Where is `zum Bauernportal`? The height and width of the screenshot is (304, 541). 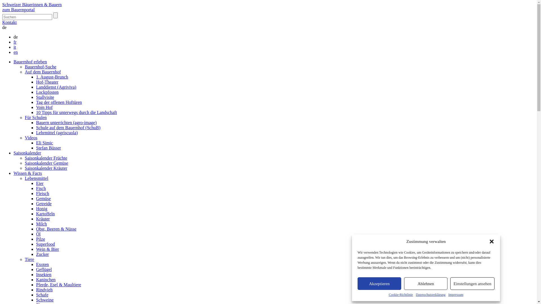
zum Bauernportal is located at coordinates (18, 10).